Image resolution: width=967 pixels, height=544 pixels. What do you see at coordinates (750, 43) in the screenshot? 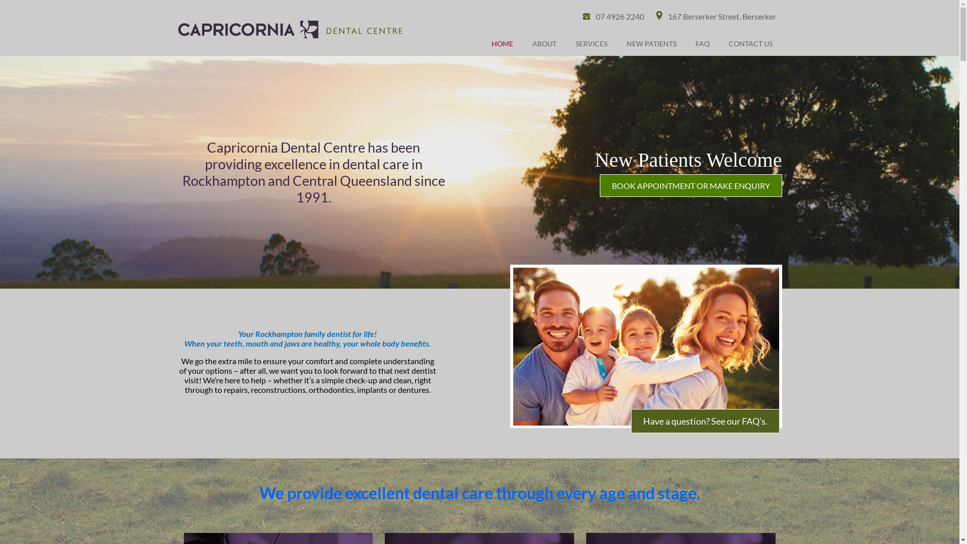
I see `CONTACT US` at bounding box center [750, 43].